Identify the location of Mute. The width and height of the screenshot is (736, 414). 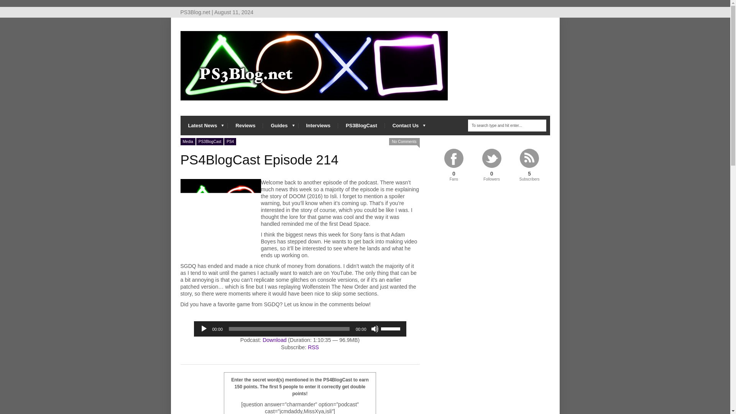
(375, 329).